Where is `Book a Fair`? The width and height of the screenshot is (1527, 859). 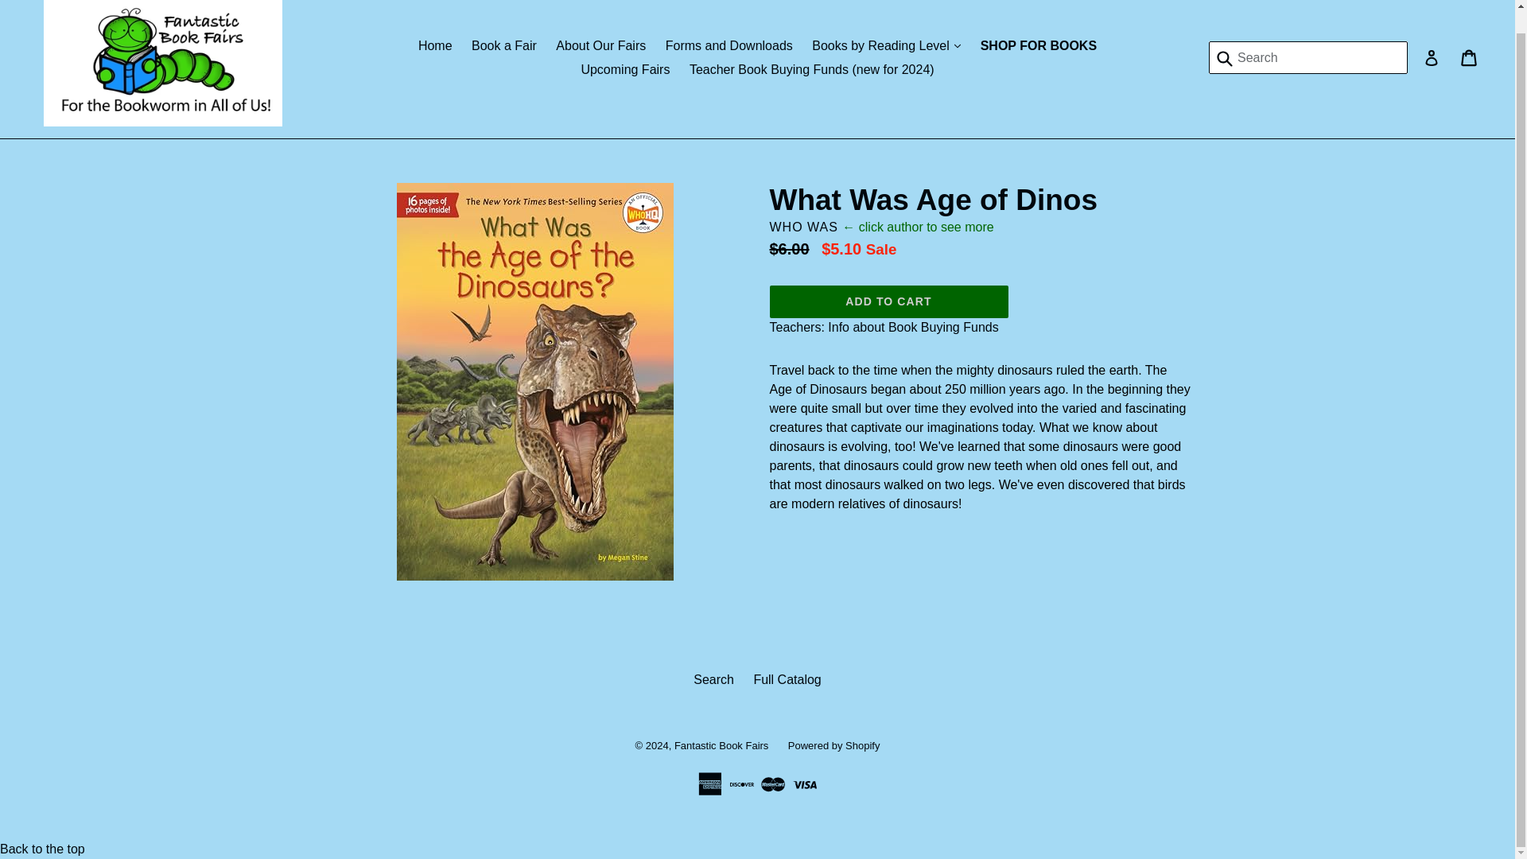
Book a Fair is located at coordinates (504, 46).